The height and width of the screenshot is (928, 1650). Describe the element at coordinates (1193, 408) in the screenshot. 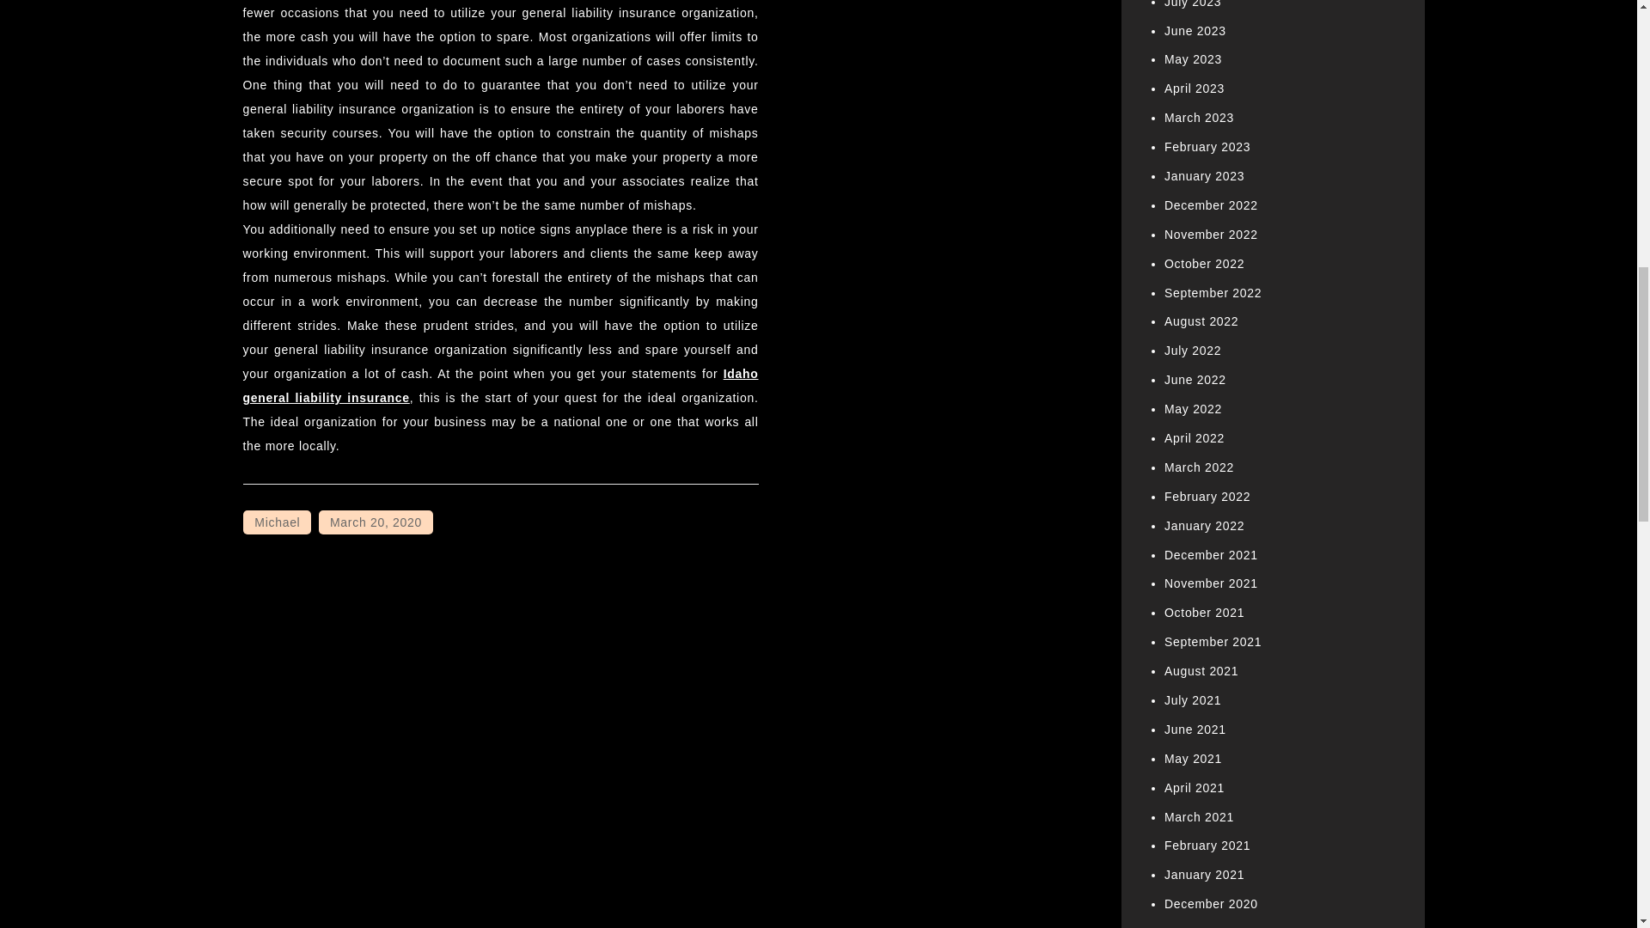

I see `May 2022` at that location.